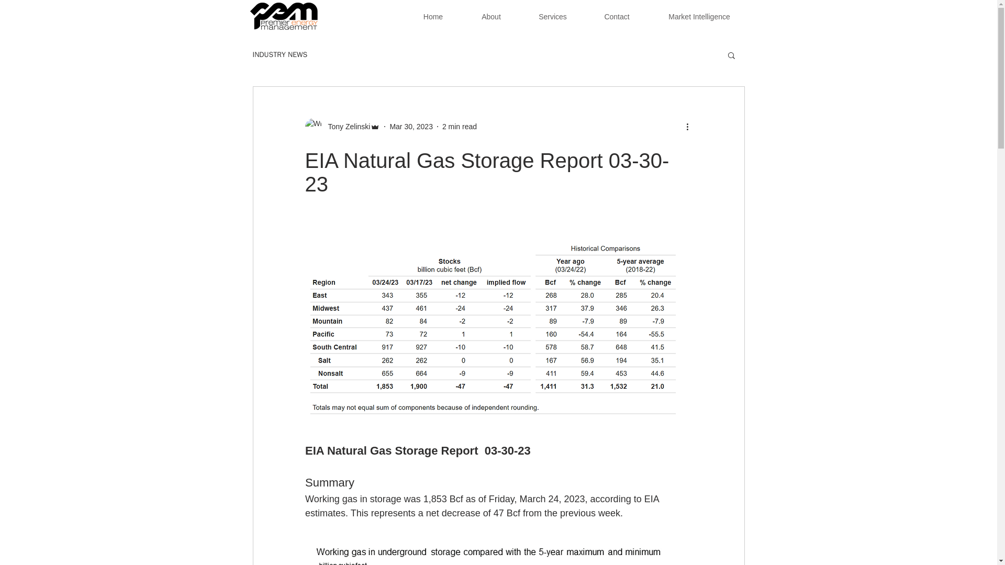  What do you see at coordinates (411, 127) in the screenshot?
I see `Mar 30, 2023` at bounding box center [411, 127].